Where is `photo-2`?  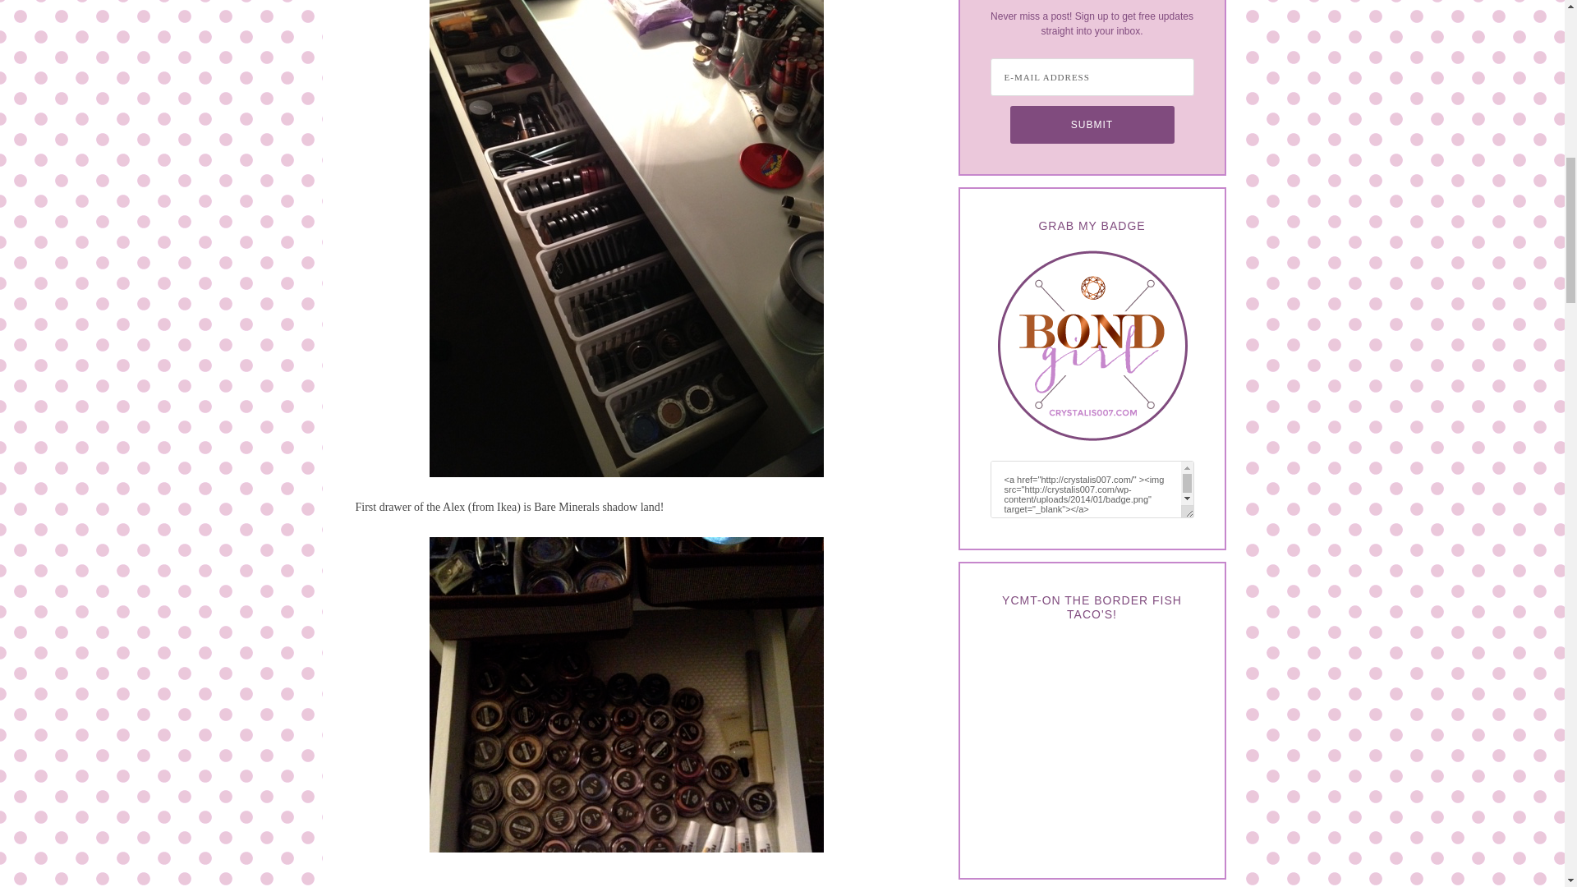 photo-2 is located at coordinates (626, 712).